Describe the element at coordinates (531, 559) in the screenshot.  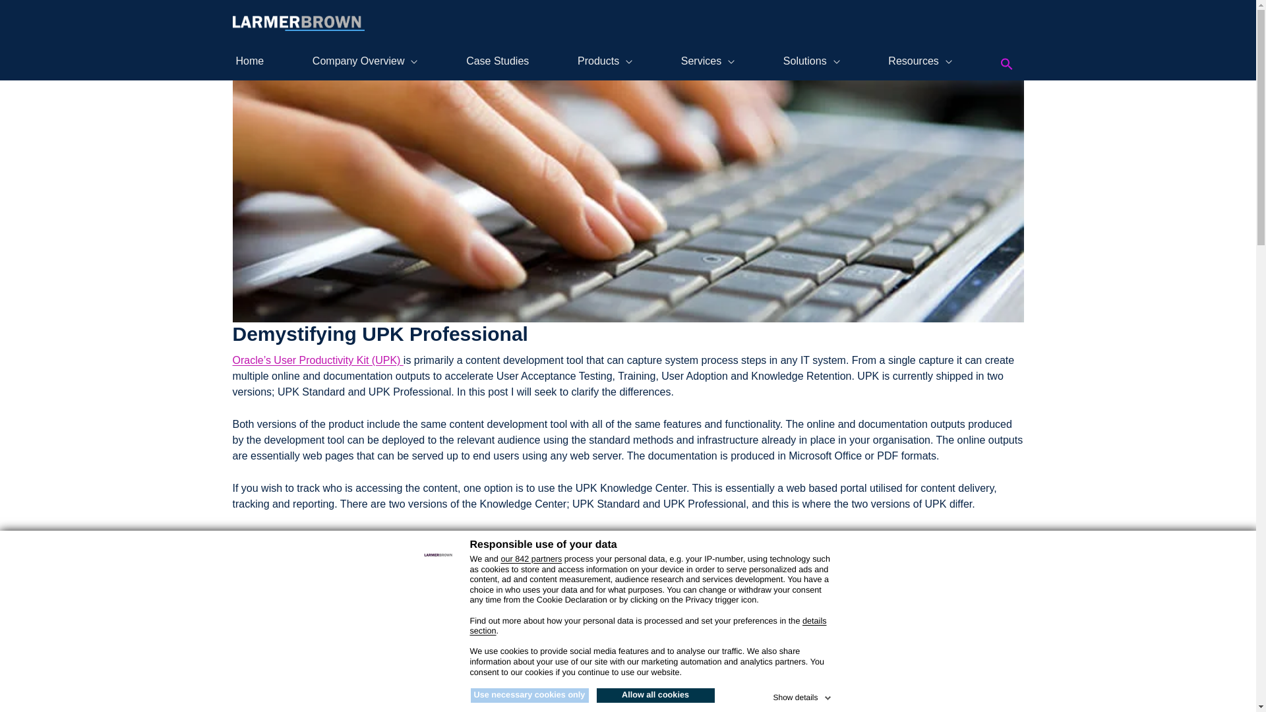
I see `our 842 partners` at that location.